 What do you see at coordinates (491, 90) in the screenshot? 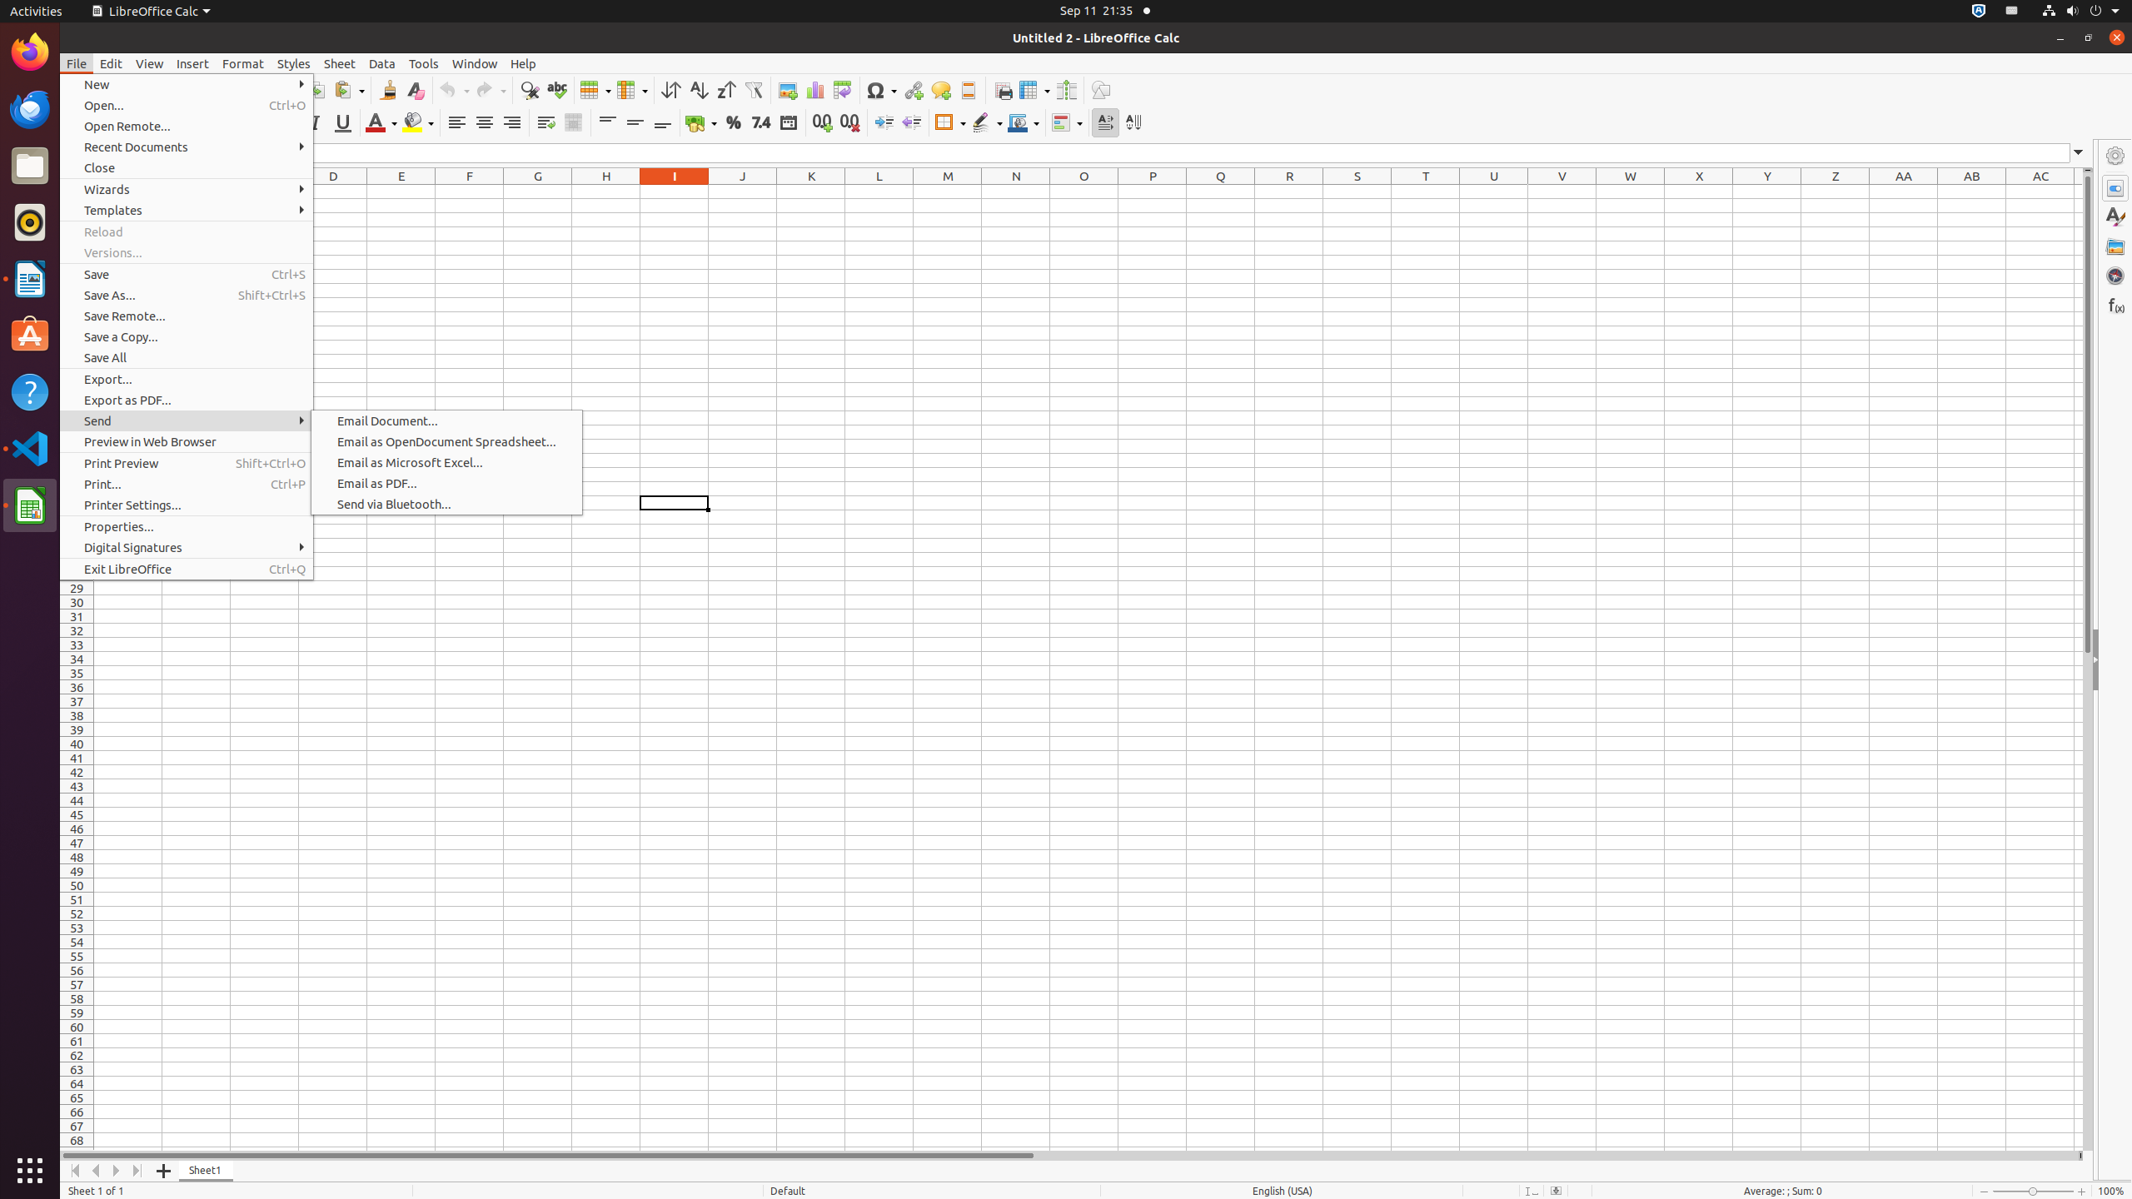
I see `Redo` at bounding box center [491, 90].